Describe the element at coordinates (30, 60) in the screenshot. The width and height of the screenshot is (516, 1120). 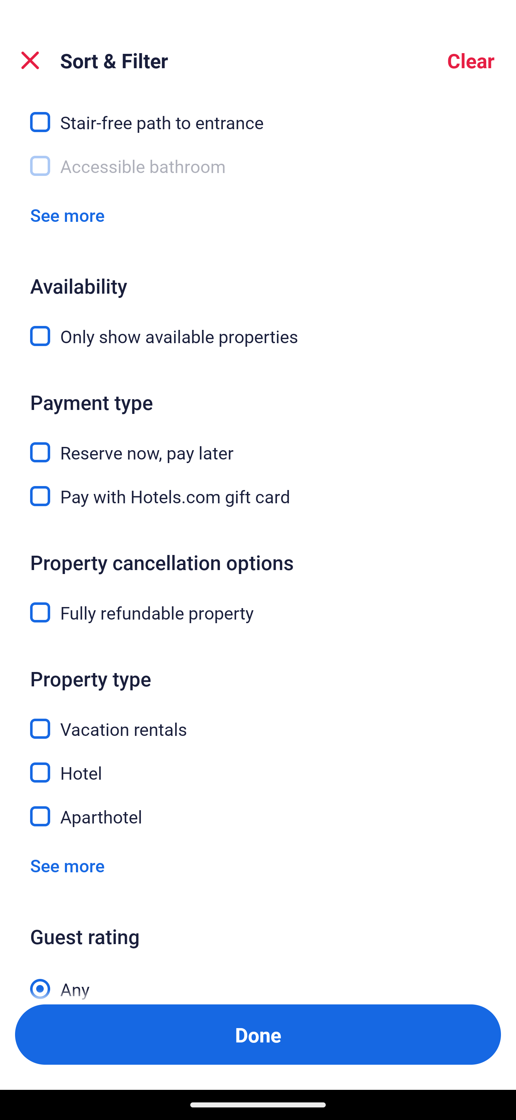
I see `Close Sort and Filter` at that location.